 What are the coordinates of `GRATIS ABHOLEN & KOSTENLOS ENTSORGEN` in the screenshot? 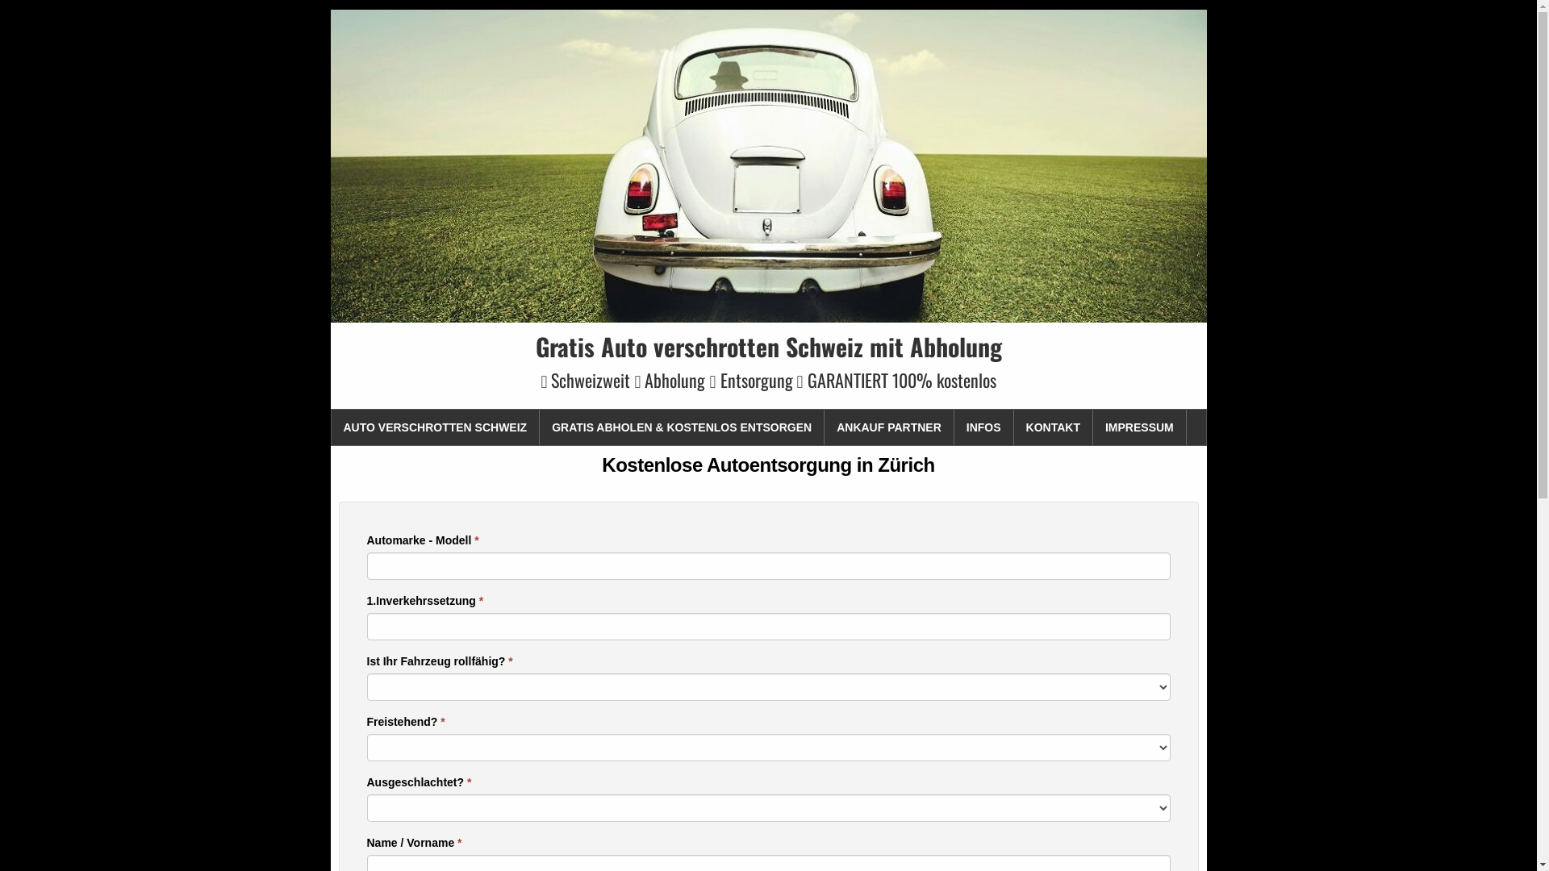 It's located at (683, 427).